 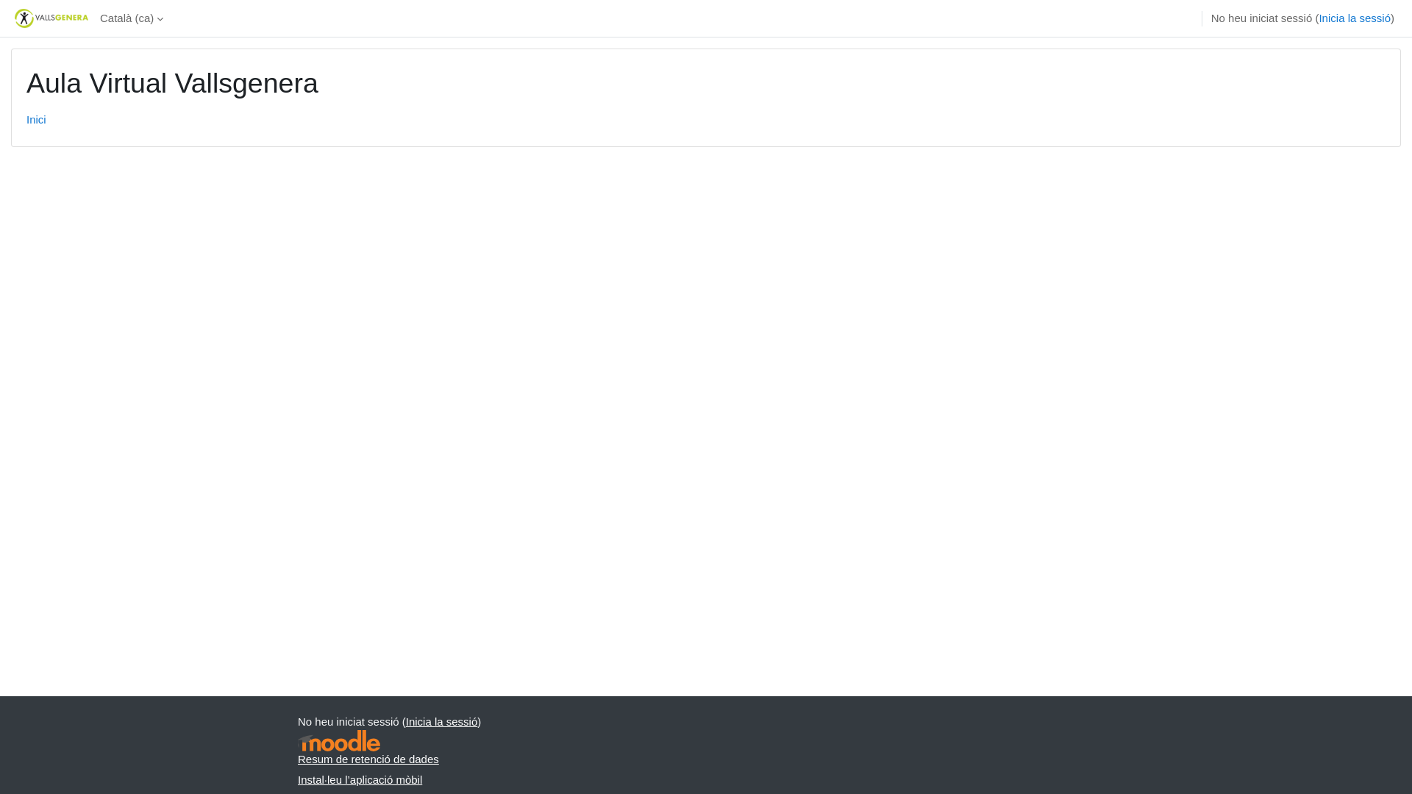 I want to click on Moodle, so click(x=339, y=741).